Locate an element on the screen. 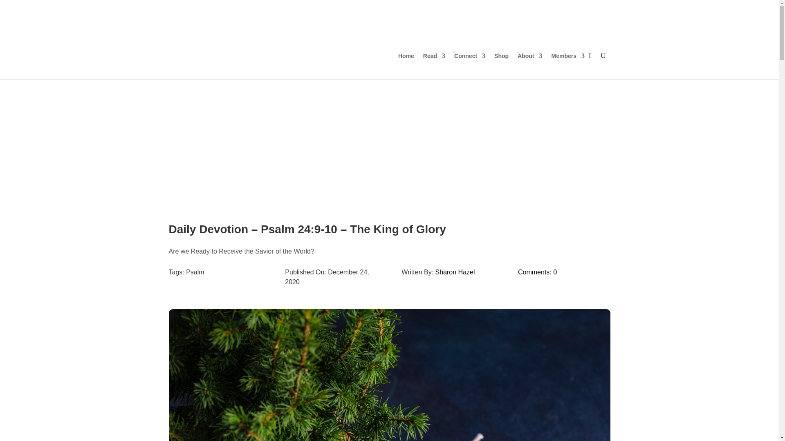  Psalm is located at coordinates (195, 272).